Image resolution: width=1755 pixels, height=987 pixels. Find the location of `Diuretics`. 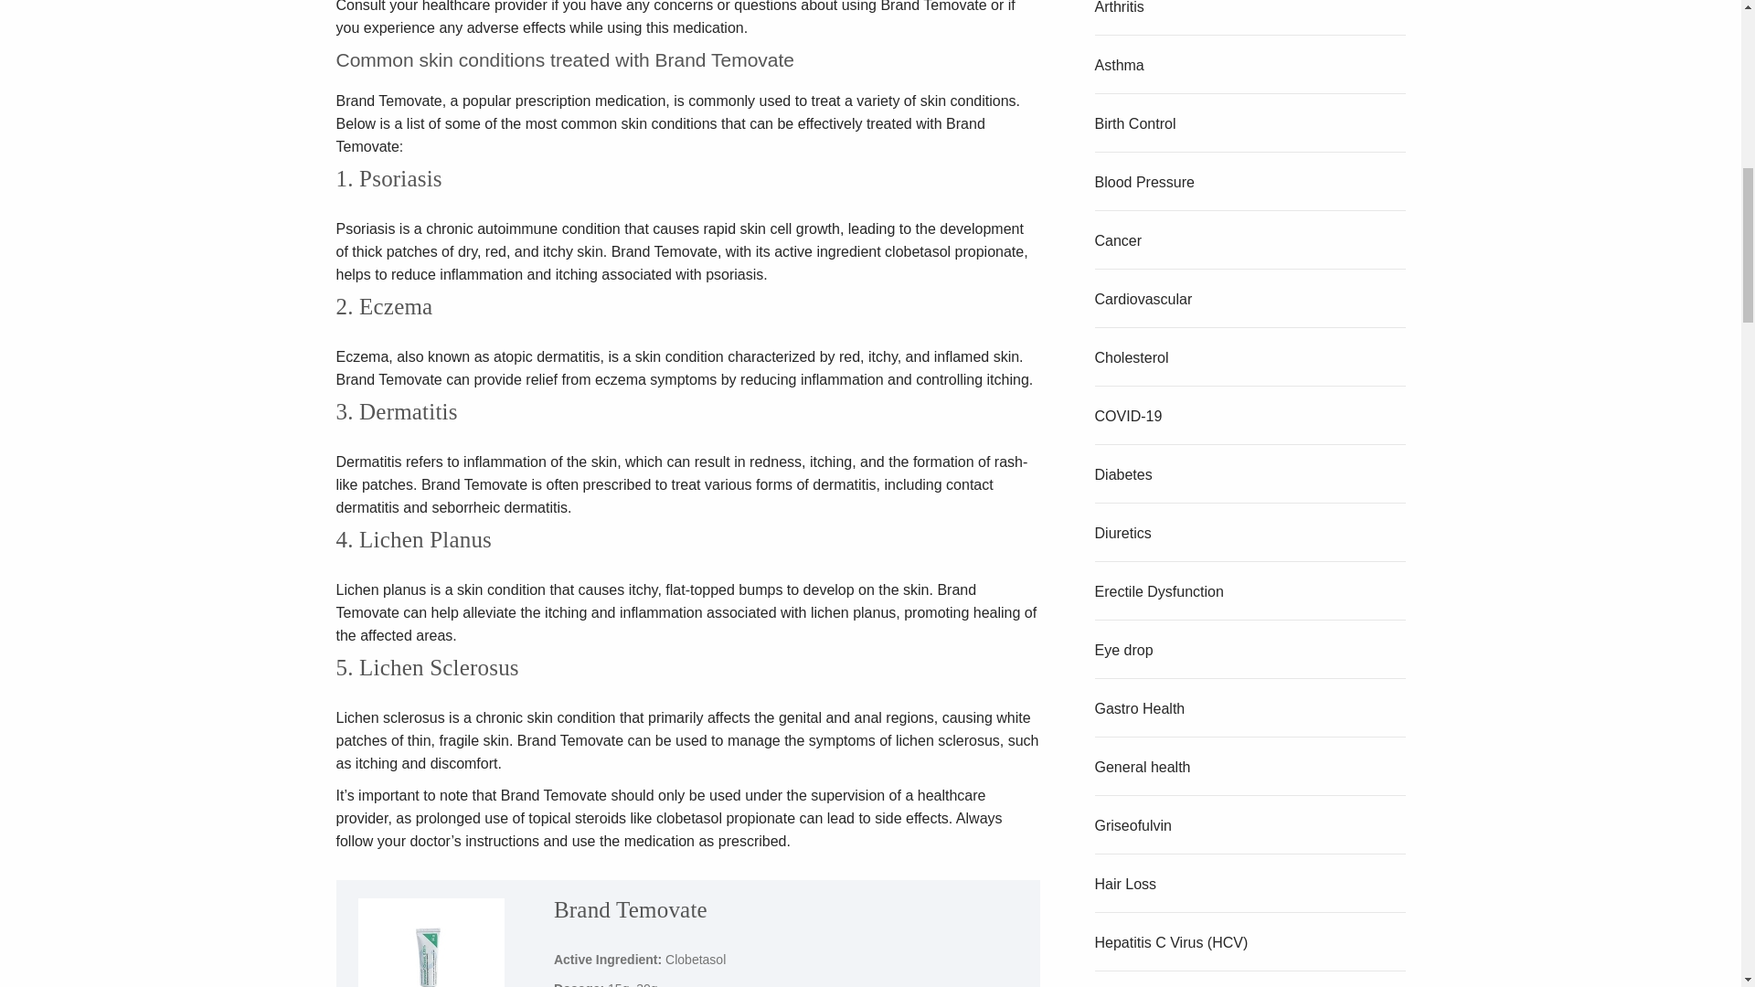

Diuretics is located at coordinates (1122, 532).